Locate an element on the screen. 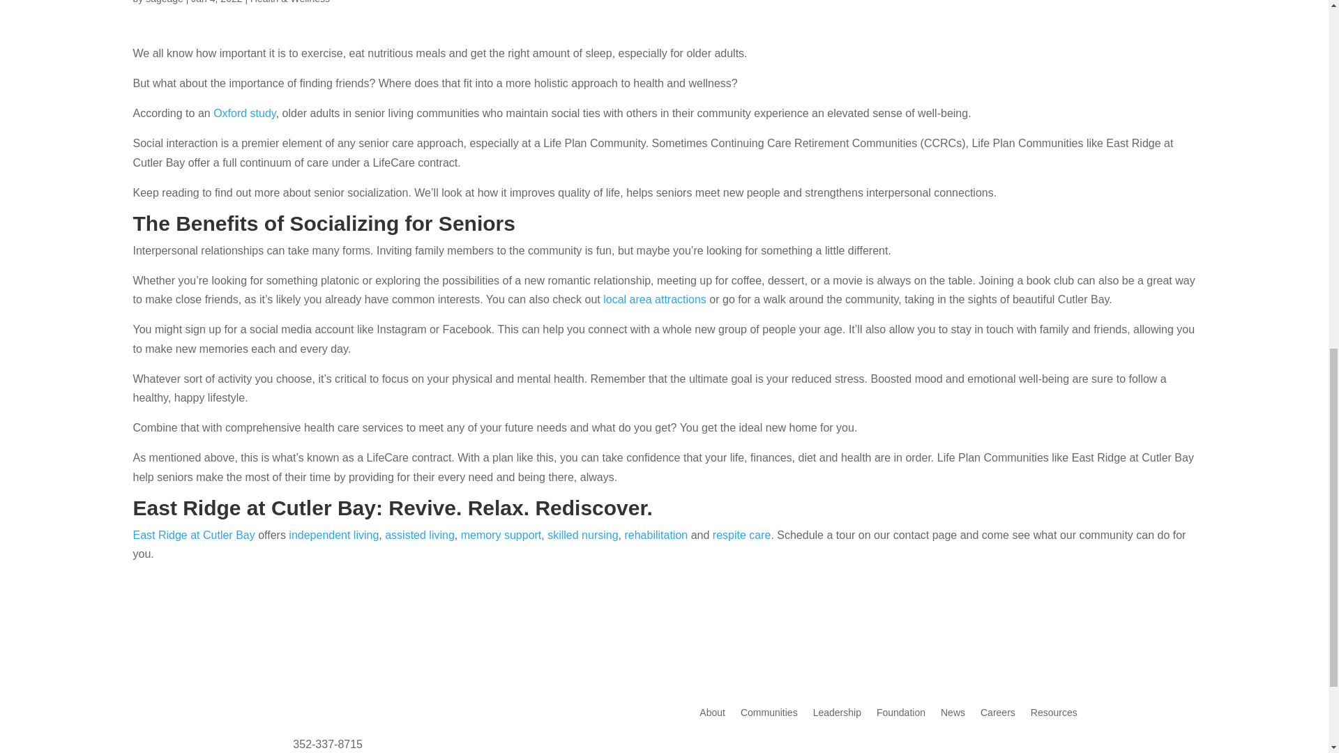 This screenshot has height=753, width=1339. local area attractions is located at coordinates (655, 300).